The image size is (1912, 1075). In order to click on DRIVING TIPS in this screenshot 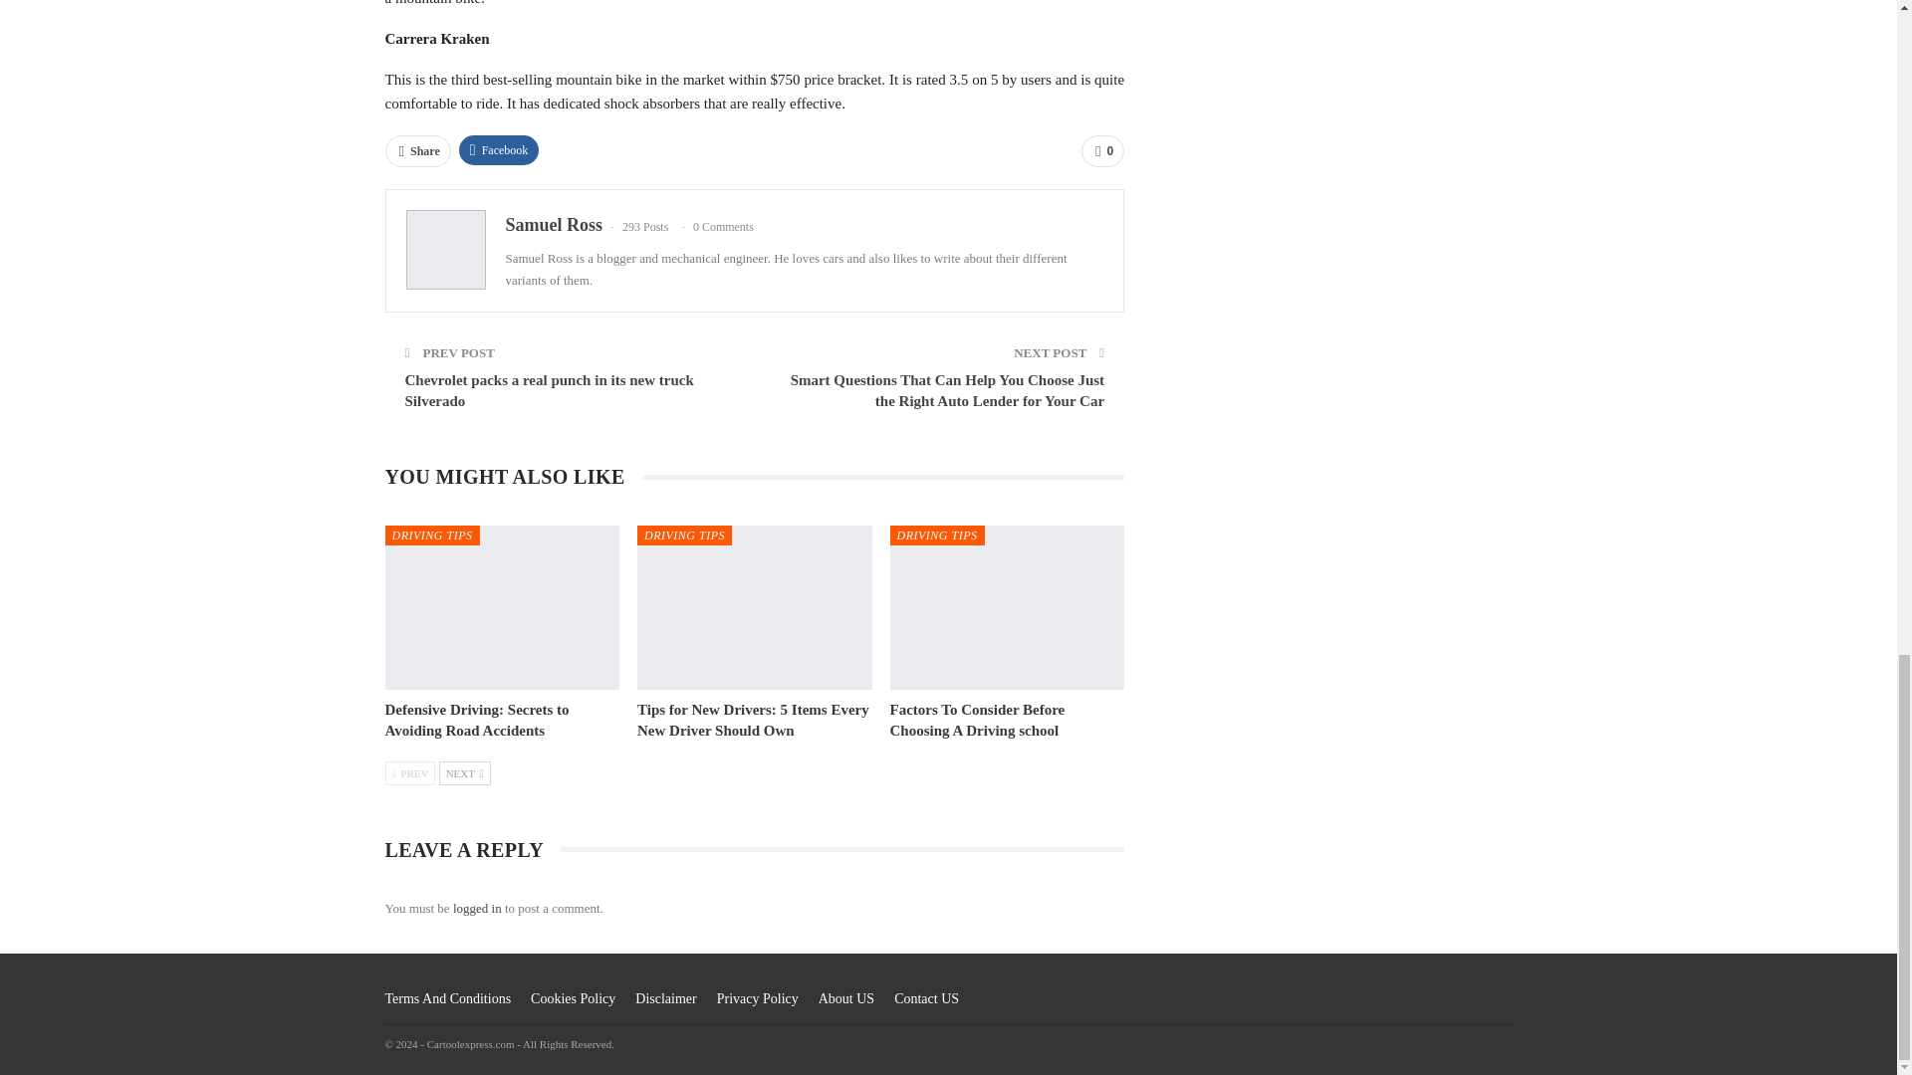, I will do `click(684, 536)`.